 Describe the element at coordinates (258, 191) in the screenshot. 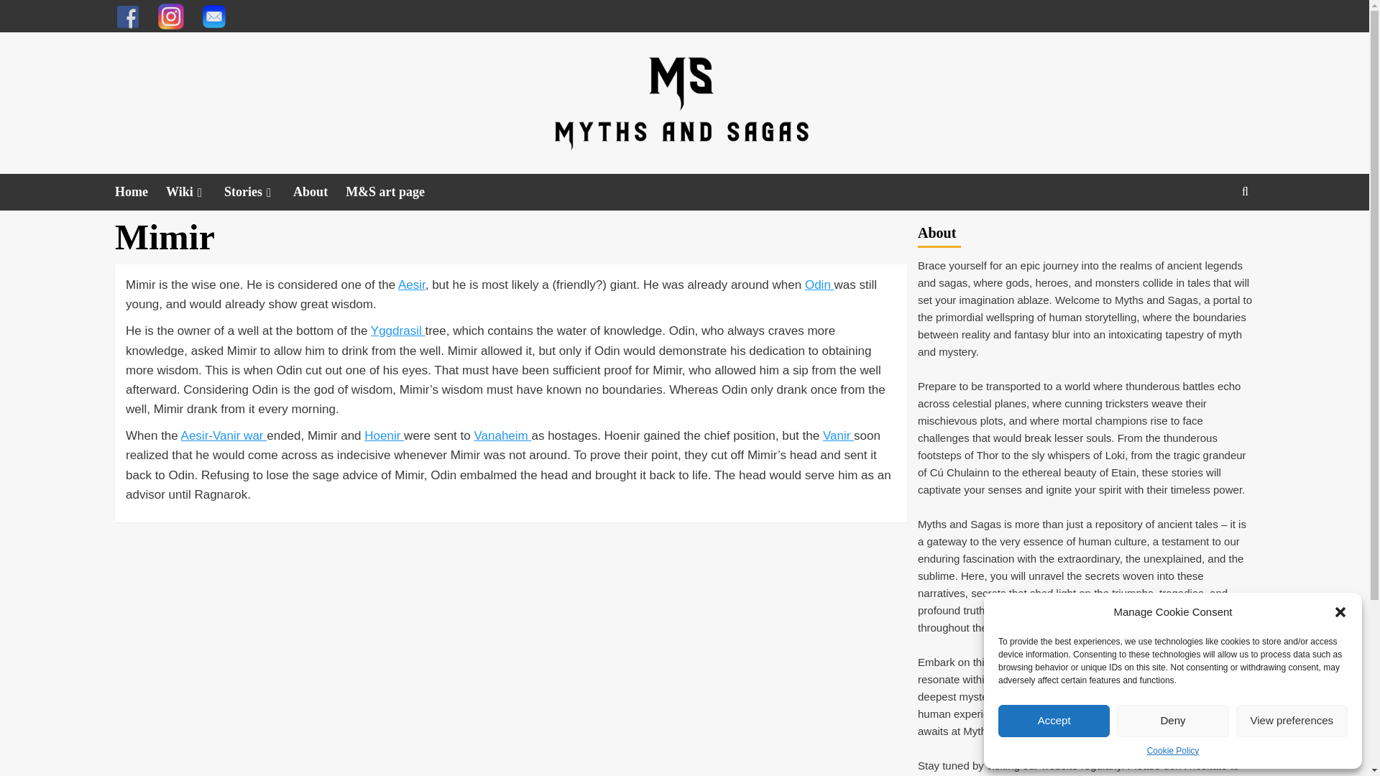

I see `Stories` at that location.